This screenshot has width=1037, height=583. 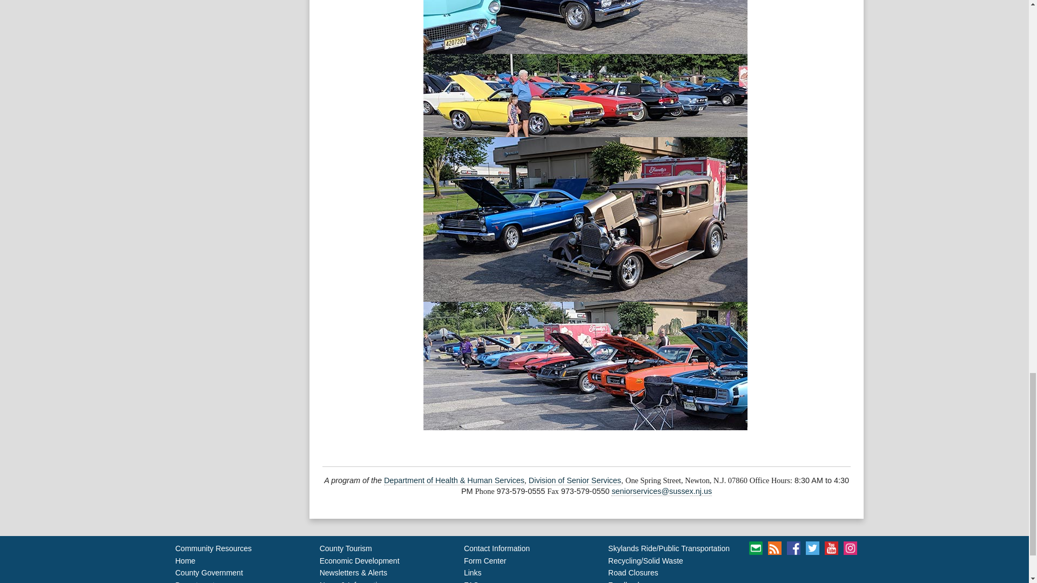 What do you see at coordinates (661, 491) in the screenshot?
I see `Email us...` at bounding box center [661, 491].